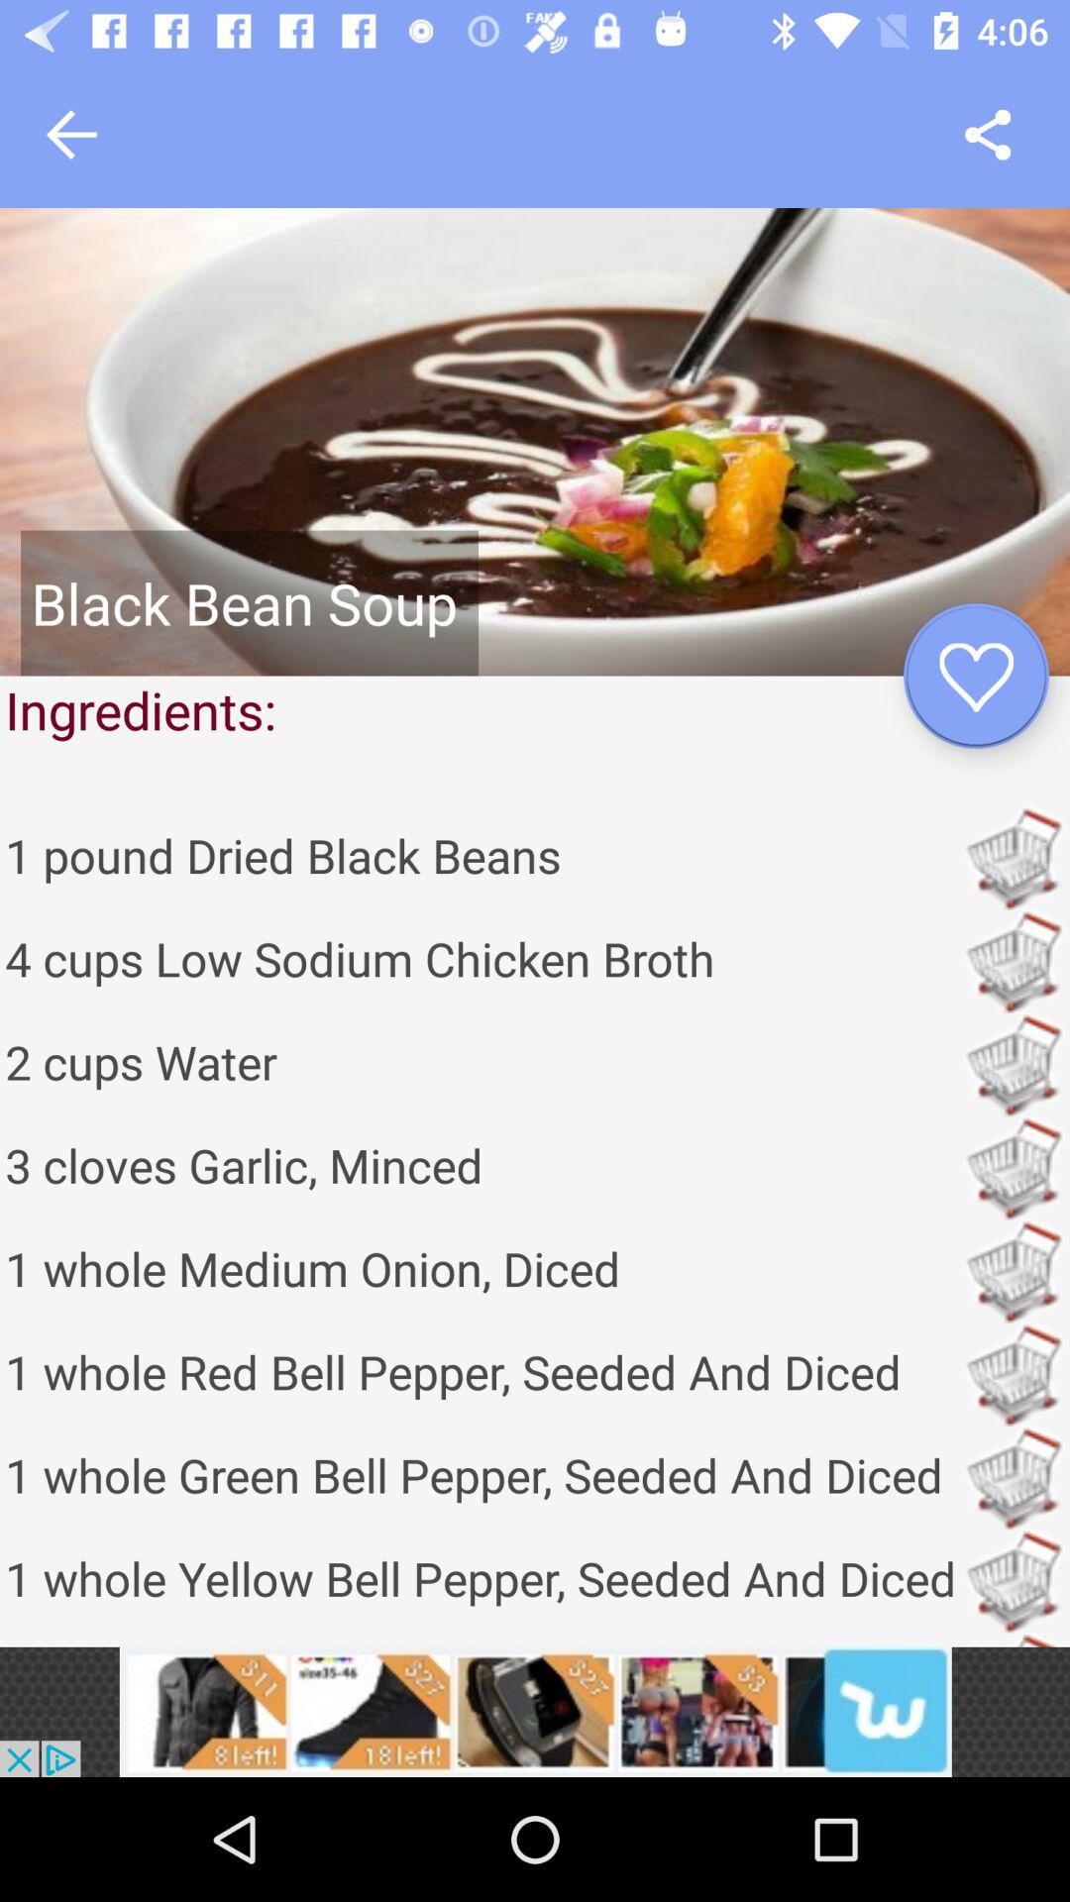 The width and height of the screenshot is (1070, 1902). What do you see at coordinates (71, 135) in the screenshot?
I see `go back` at bounding box center [71, 135].